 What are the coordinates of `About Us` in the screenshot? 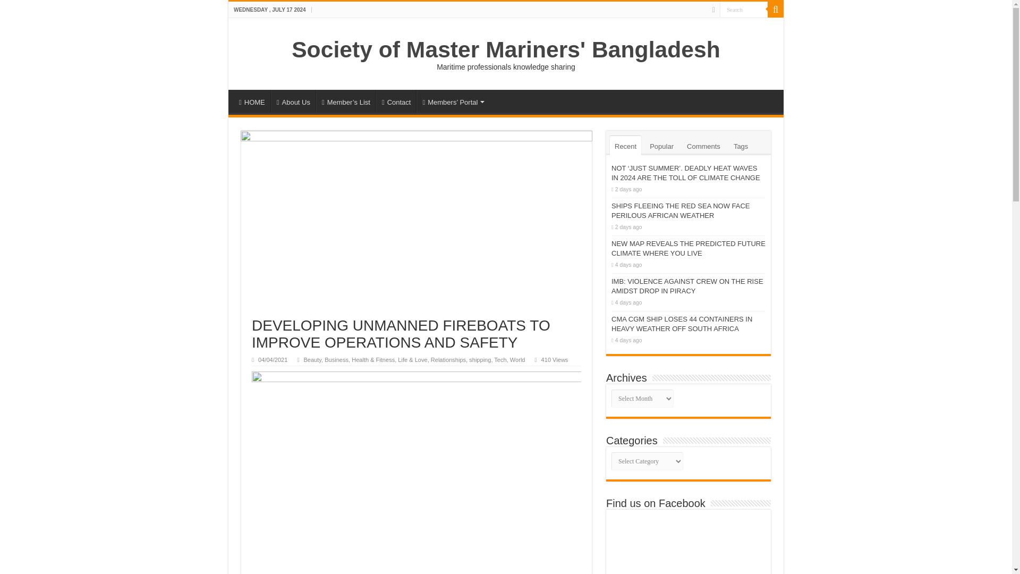 It's located at (293, 100).